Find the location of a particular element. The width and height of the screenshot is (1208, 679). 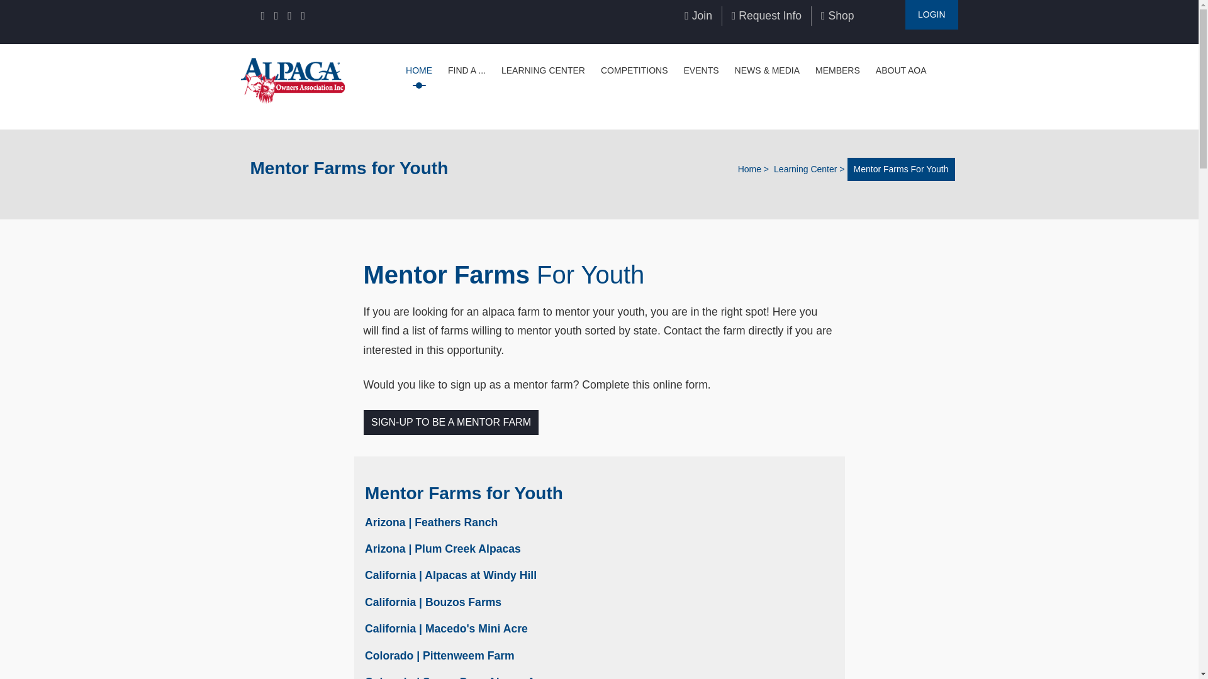

Request Info is located at coordinates (766, 15).